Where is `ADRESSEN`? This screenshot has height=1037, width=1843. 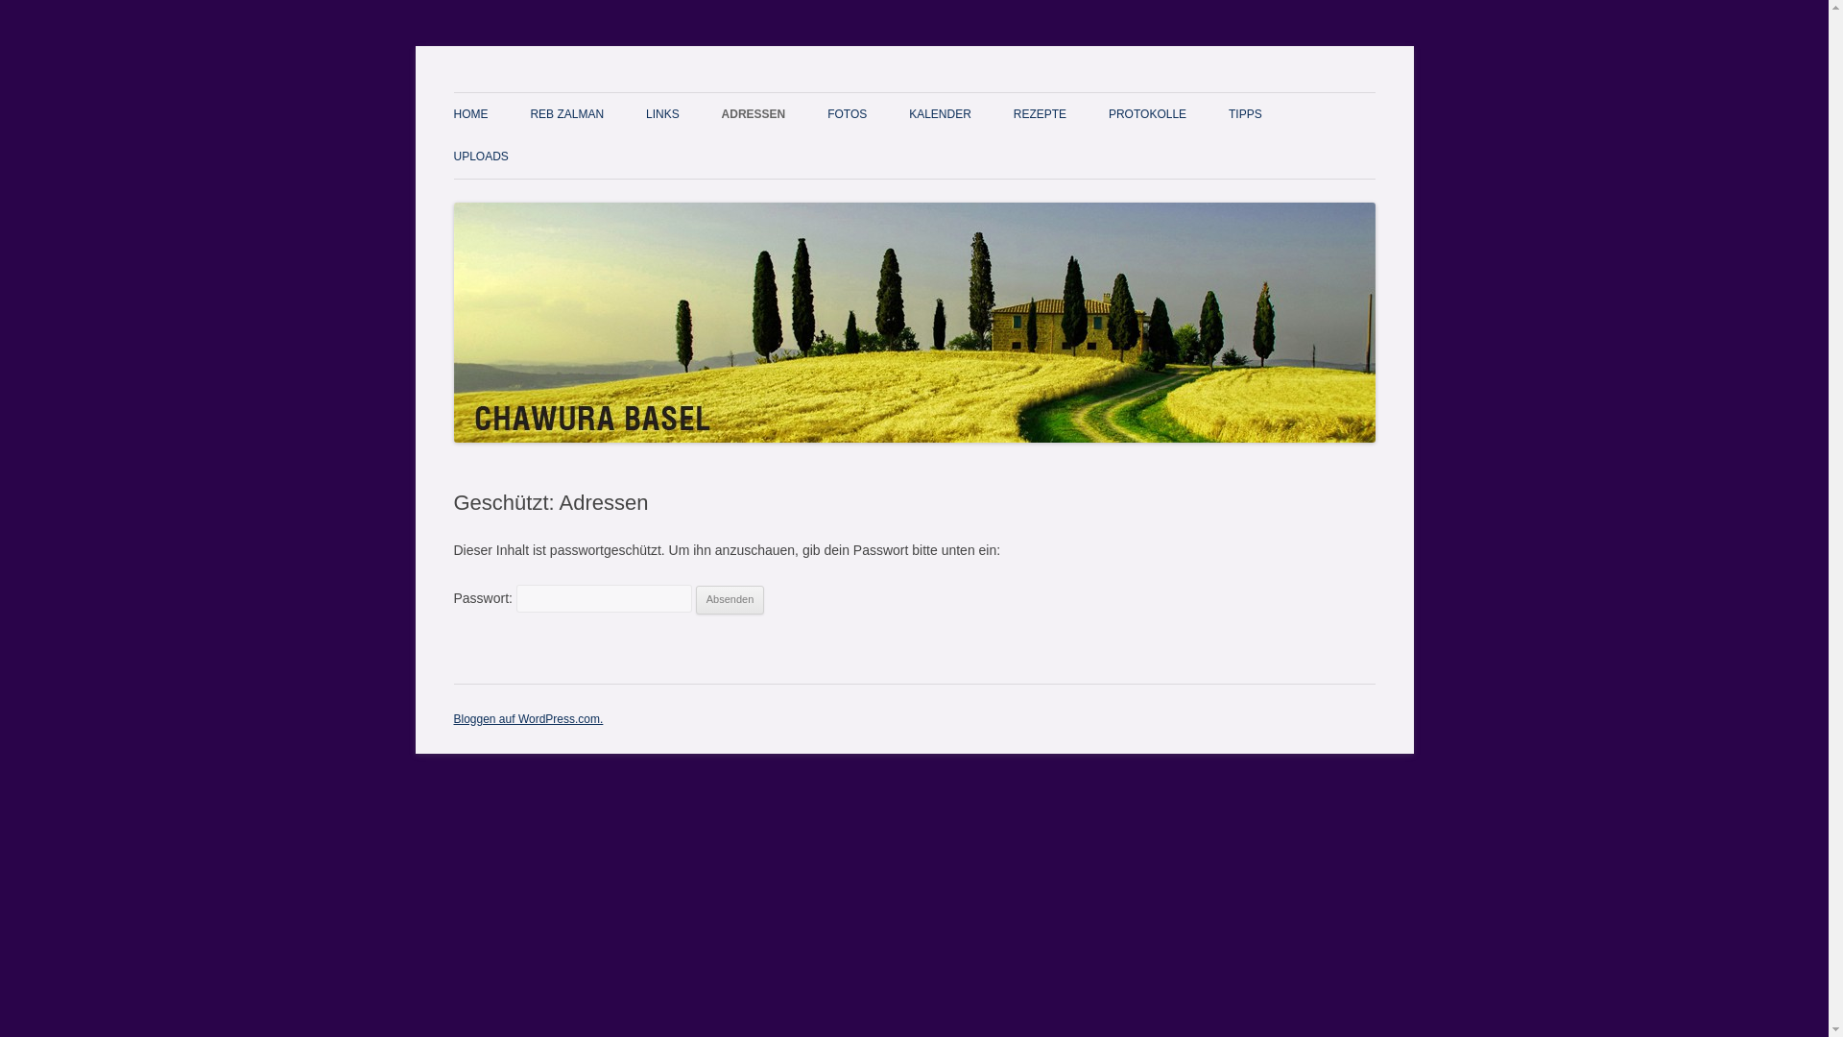
ADRESSEN is located at coordinates (754, 114).